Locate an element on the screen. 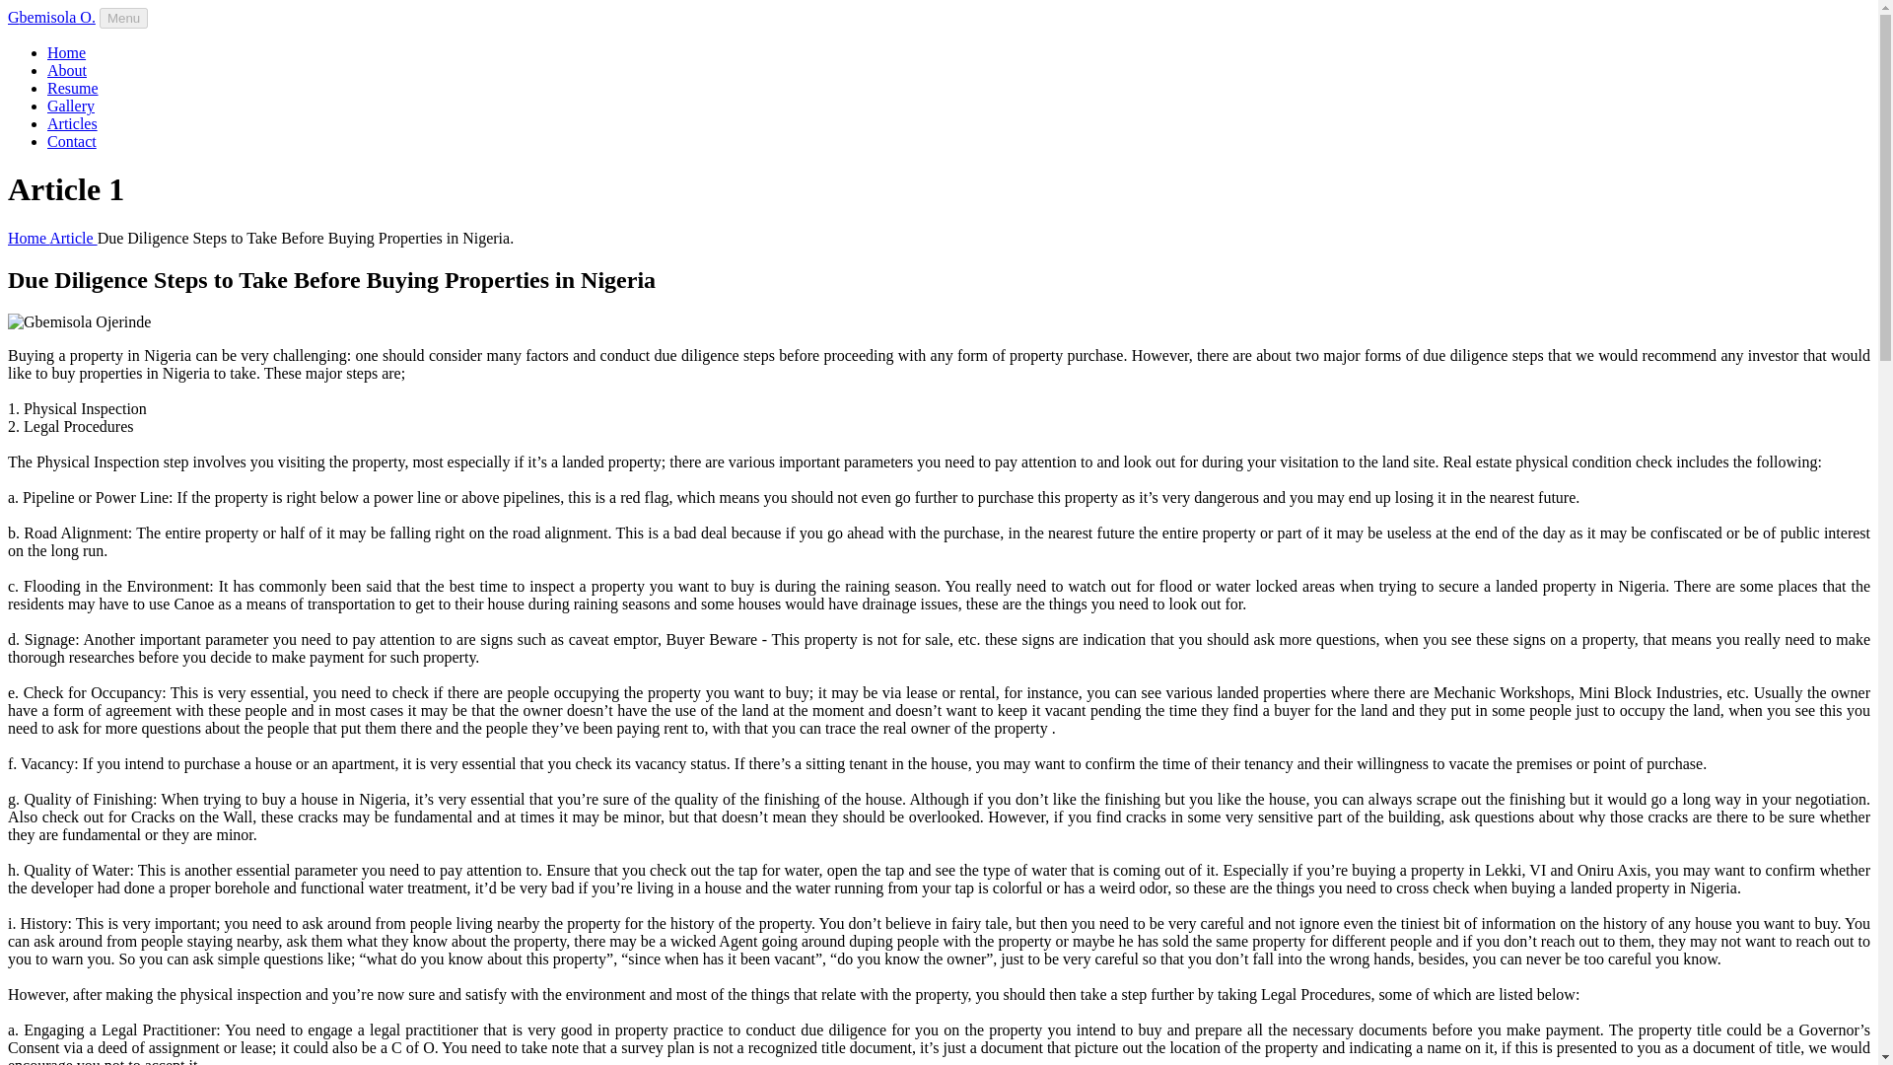  Gbemisola O. is located at coordinates (51, 16).